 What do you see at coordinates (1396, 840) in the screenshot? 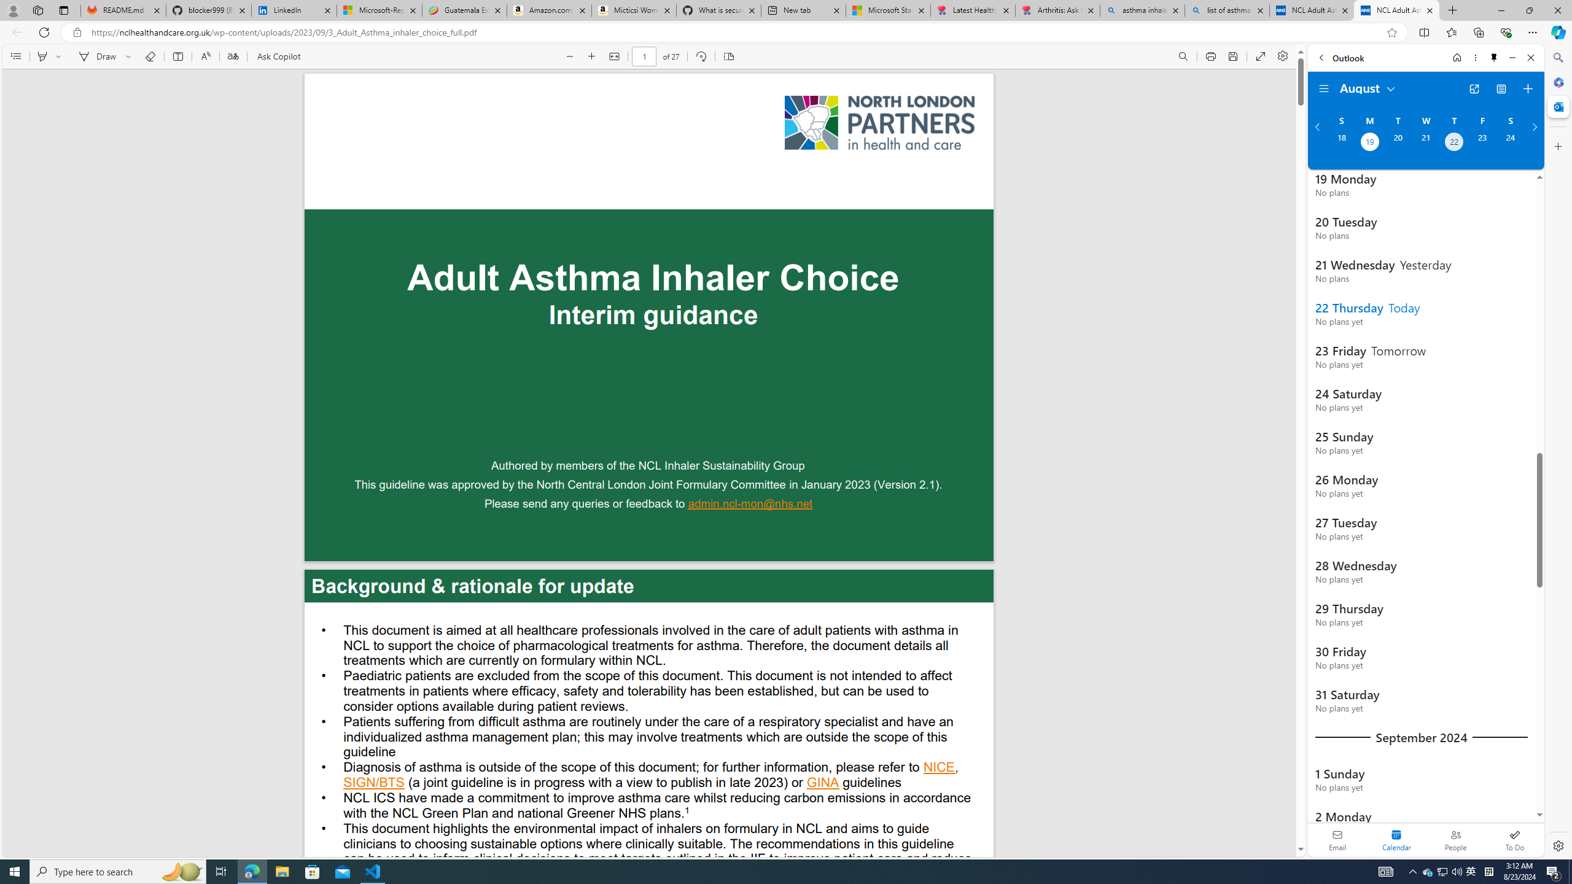
I see `Selected calendar module. Date today is 22` at bounding box center [1396, 840].